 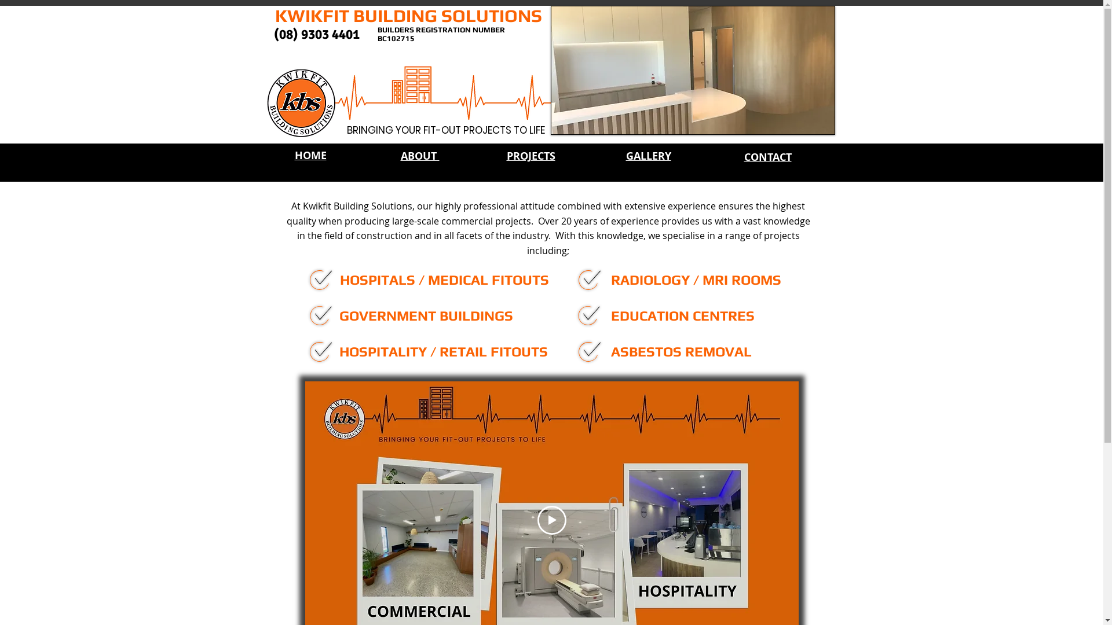 What do you see at coordinates (420, 156) in the screenshot?
I see `ABOUT ` at bounding box center [420, 156].